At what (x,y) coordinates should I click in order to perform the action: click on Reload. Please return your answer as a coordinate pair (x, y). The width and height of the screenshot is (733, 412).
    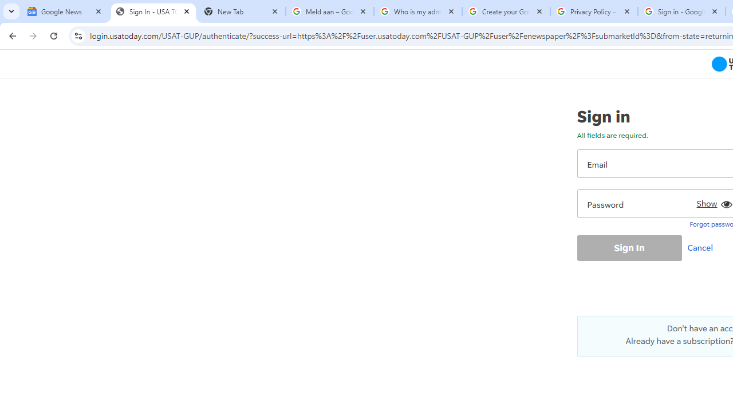
    Looking at the image, I should click on (54, 35).